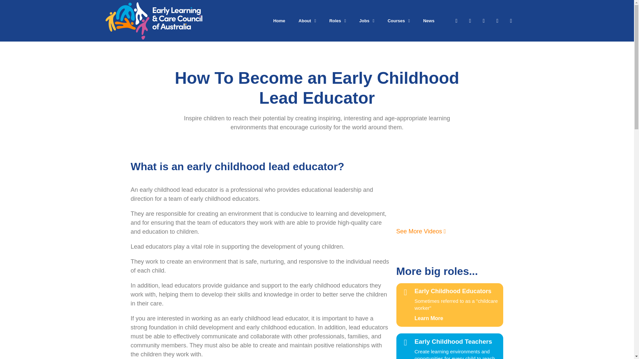 Image resolution: width=639 pixels, height=359 pixels. Describe the element at coordinates (307, 21) in the screenshot. I see `About` at that location.